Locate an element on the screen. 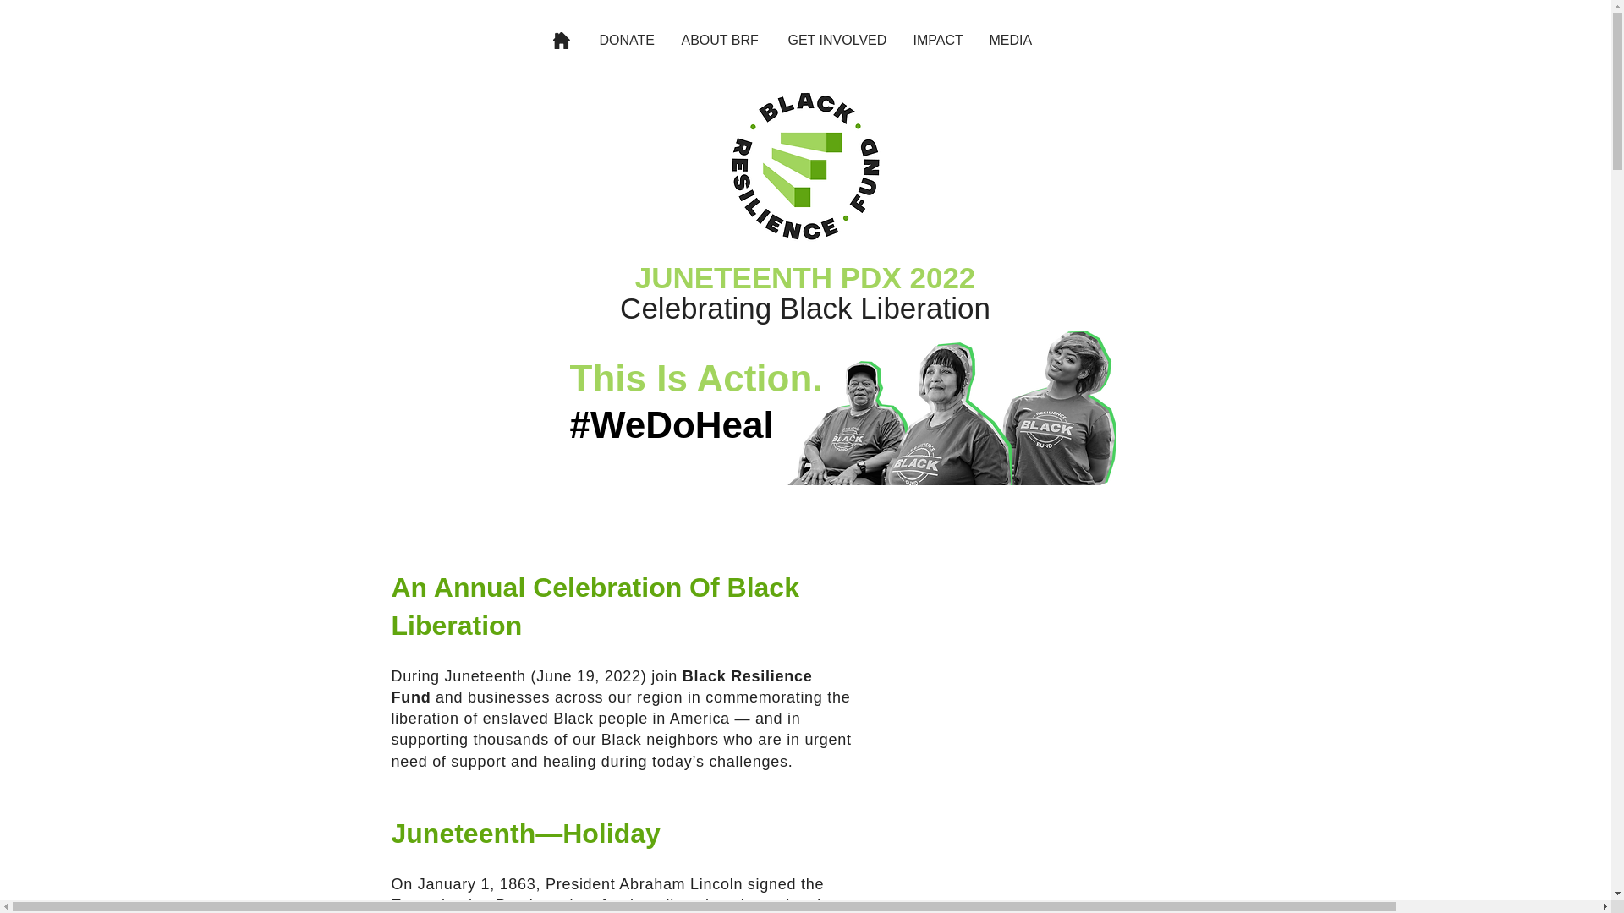 The width and height of the screenshot is (1624, 913). MEDIA is located at coordinates (1010, 40).